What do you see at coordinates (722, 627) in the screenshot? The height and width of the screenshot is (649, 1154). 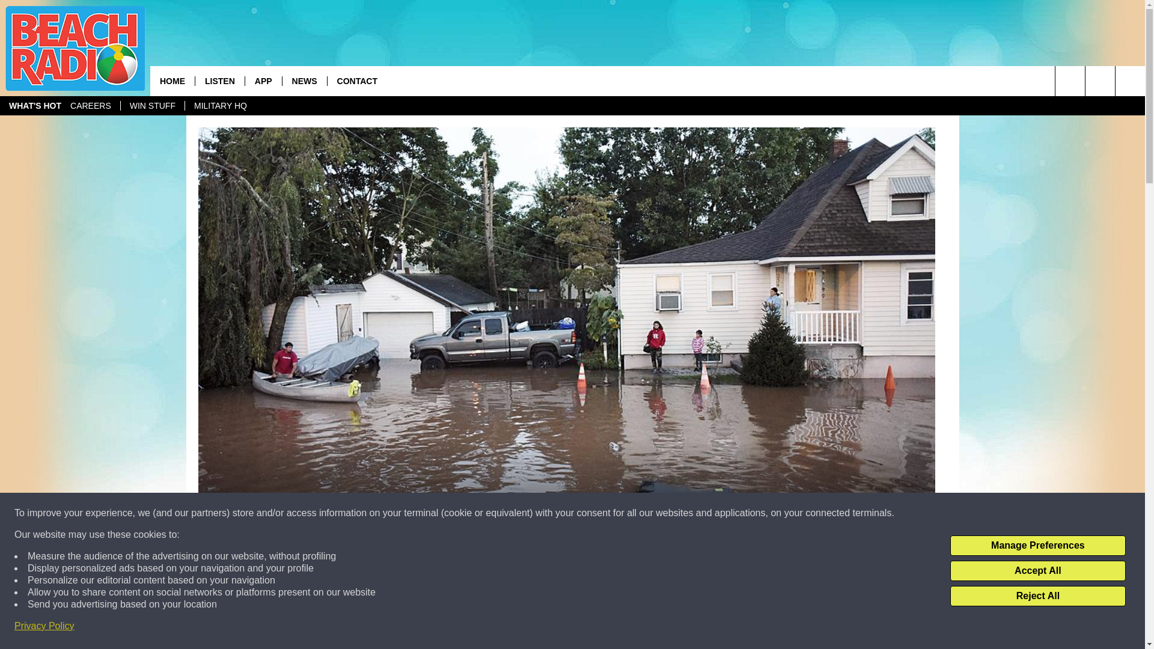 I see `Share on Twitter` at bounding box center [722, 627].